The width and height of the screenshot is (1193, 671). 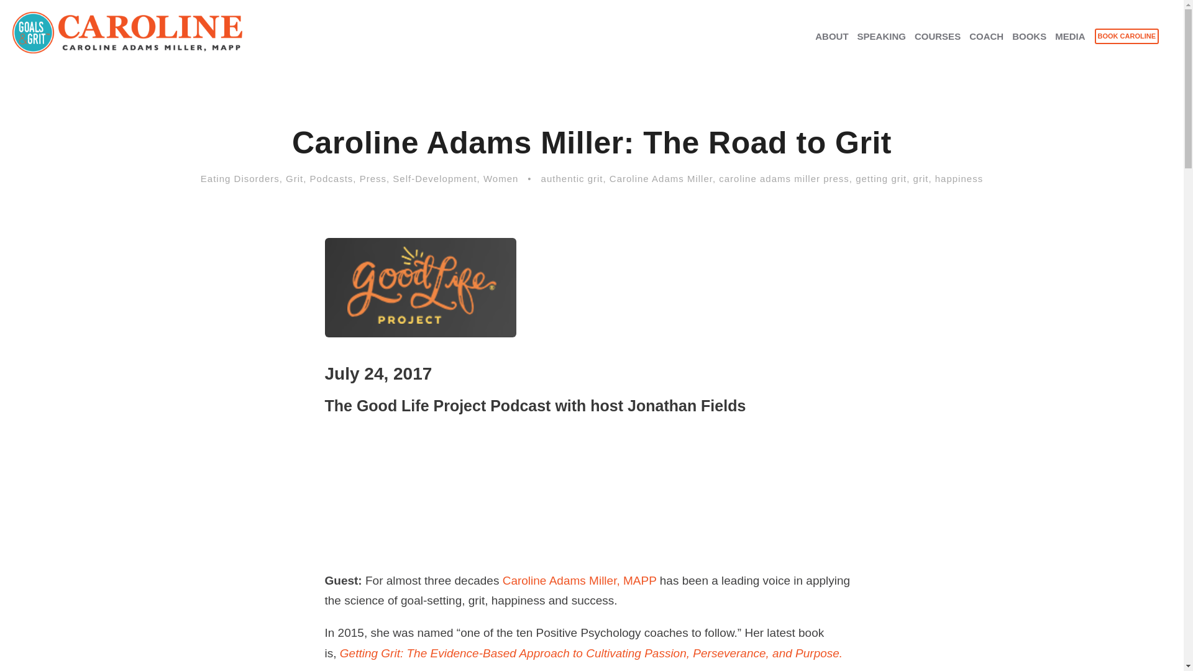 I want to click on Caroline-logo, so click(x=127, y=32).